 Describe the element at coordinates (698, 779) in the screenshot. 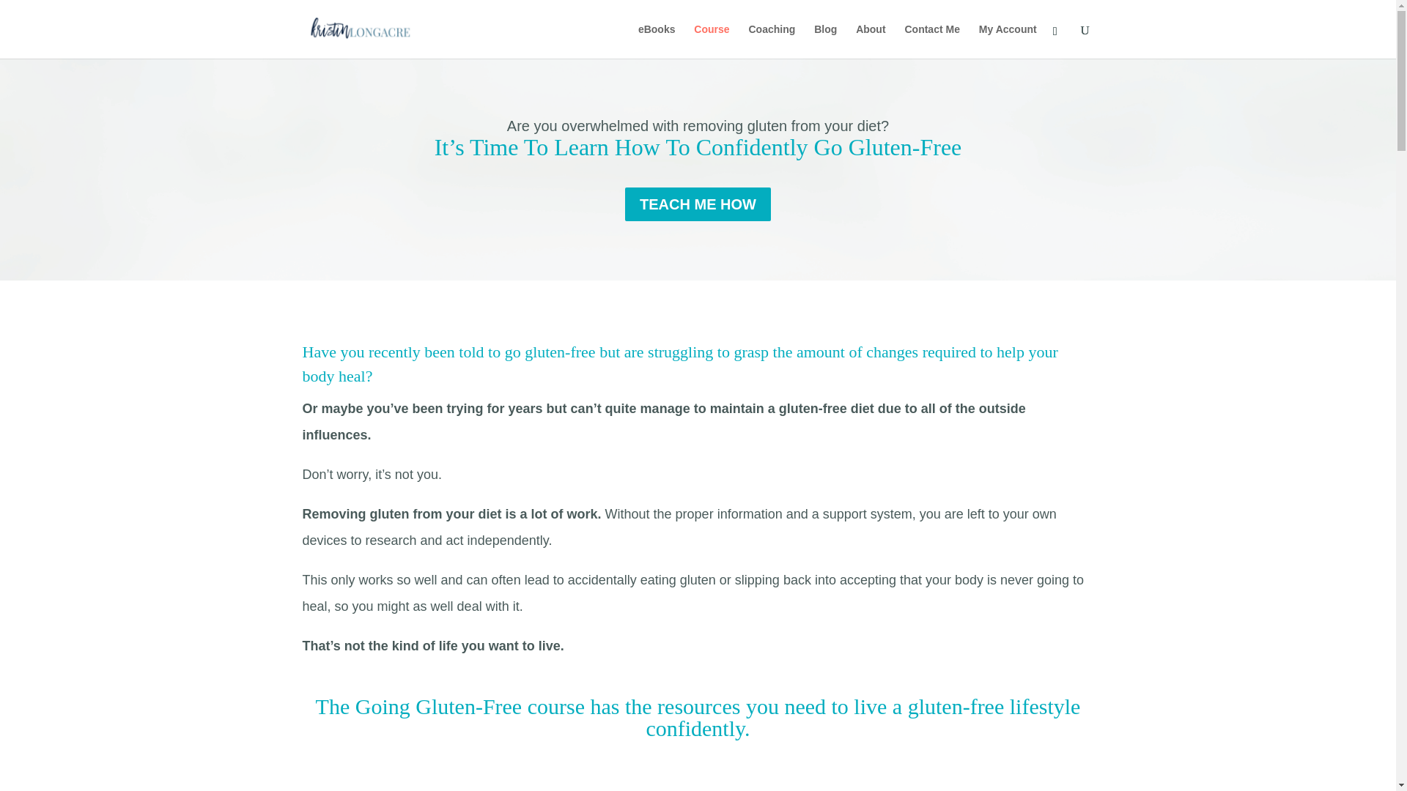

I see `Going Gluten-Free Course` at that location.